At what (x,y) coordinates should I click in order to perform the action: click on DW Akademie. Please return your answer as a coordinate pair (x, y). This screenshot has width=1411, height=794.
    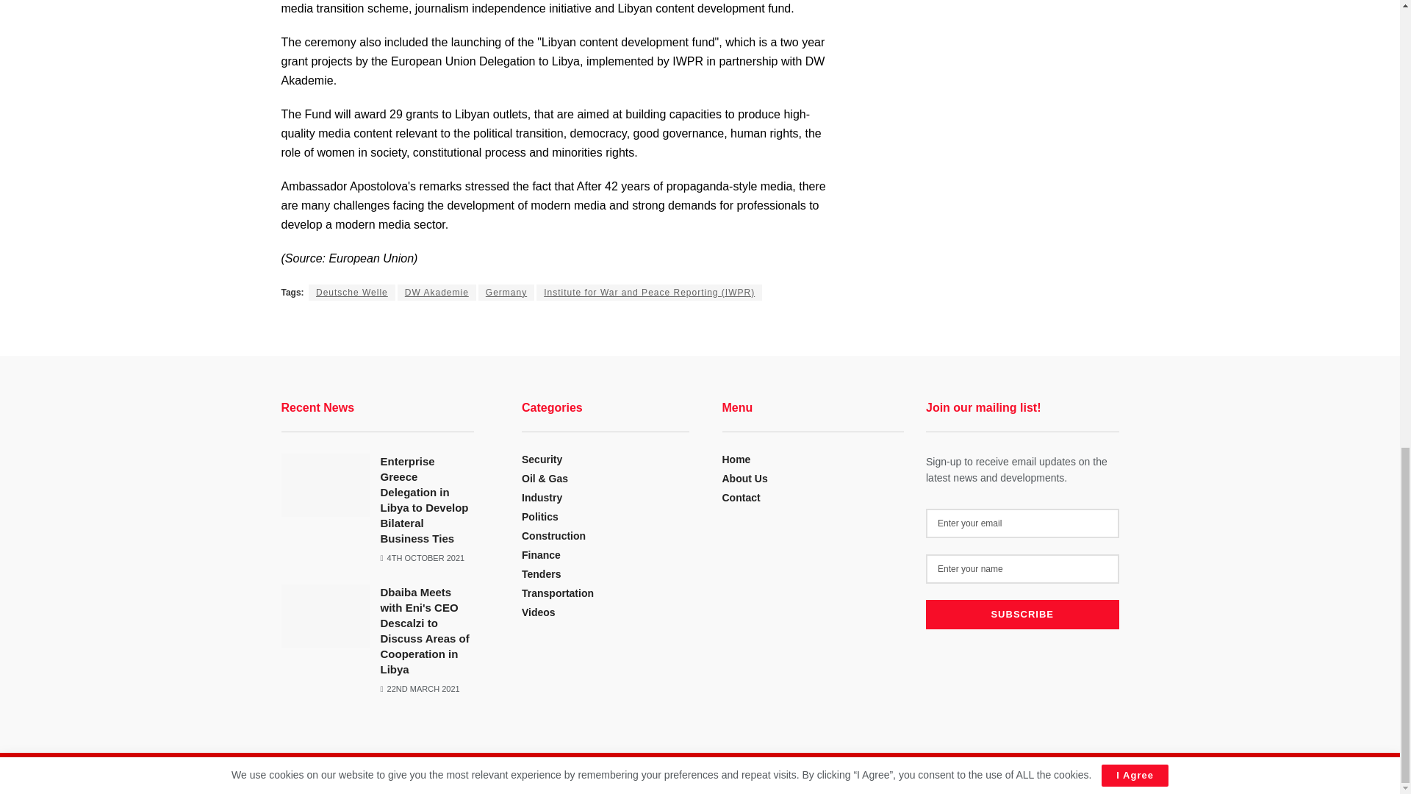
    Looking at the image, I should click on (437, 291).